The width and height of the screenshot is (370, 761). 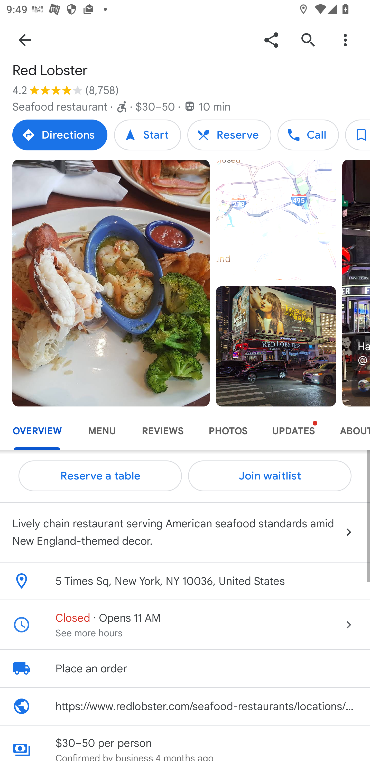 I want to click on More options for Red Lobster, so click(x=345, y=40).